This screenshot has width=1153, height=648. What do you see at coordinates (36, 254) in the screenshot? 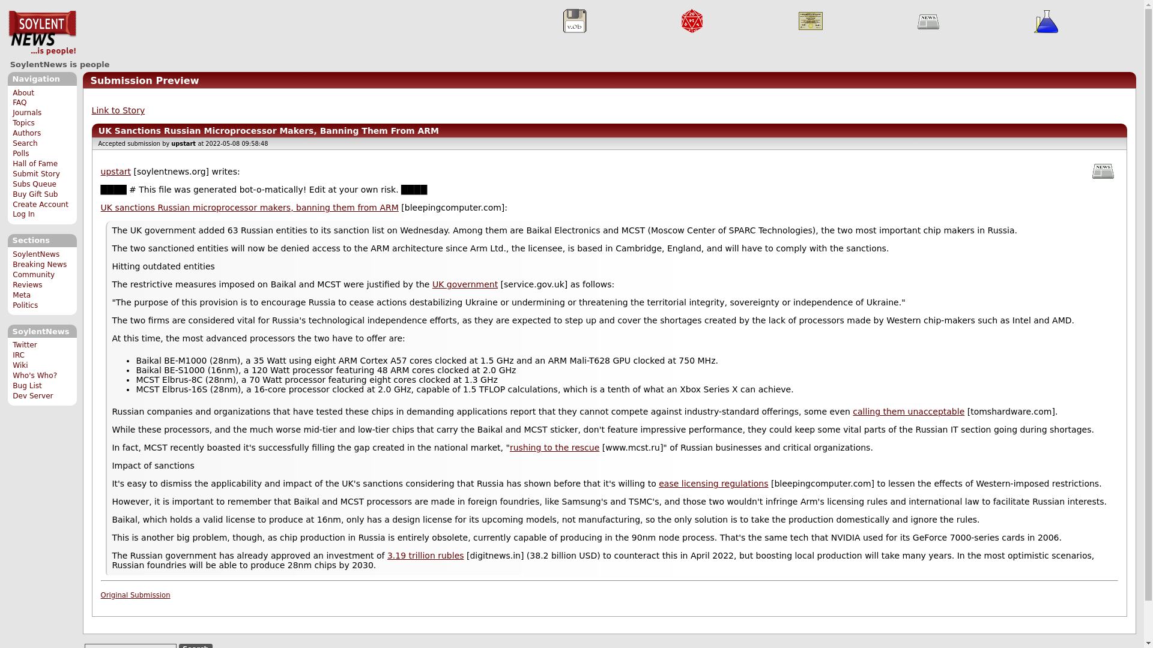
I see `SoylentNews` at bounding box center [36, 254].